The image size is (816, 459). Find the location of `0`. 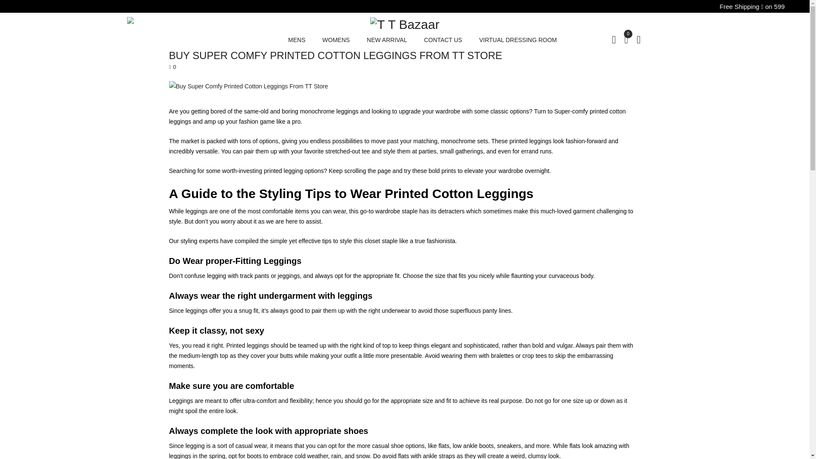

0 is located at coordinates (626, 39).